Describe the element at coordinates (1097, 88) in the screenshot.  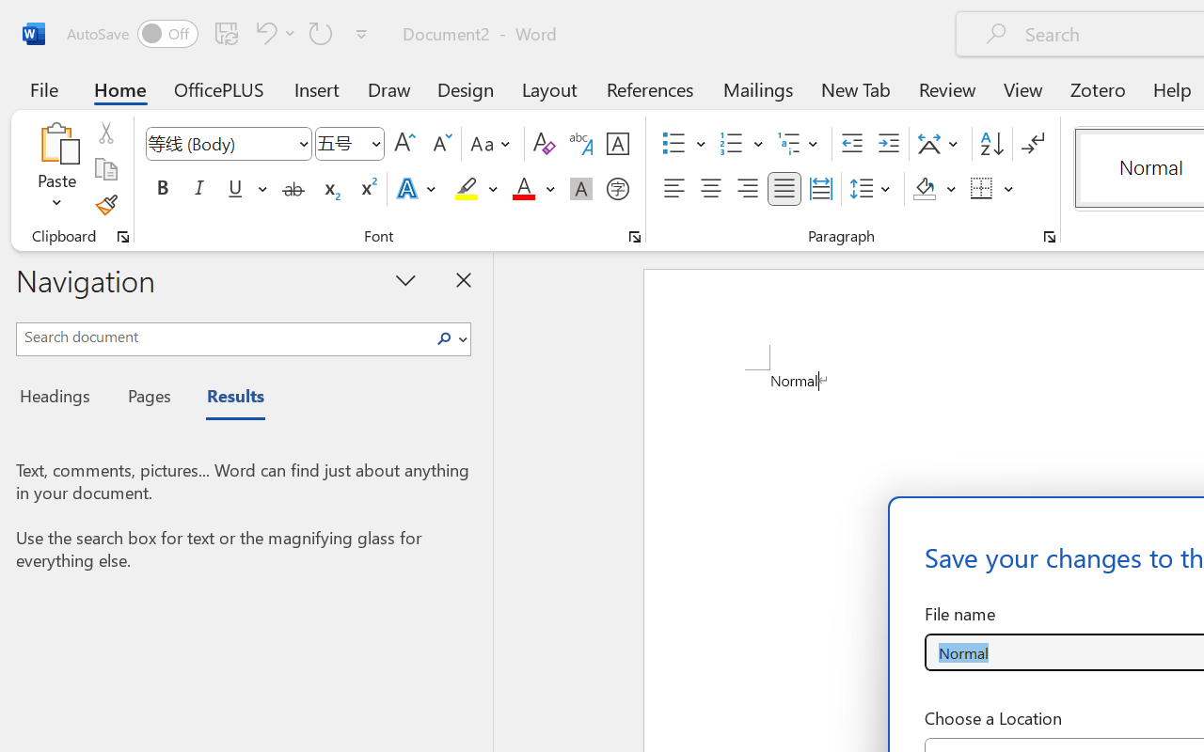
I see `Zotero` at that location.